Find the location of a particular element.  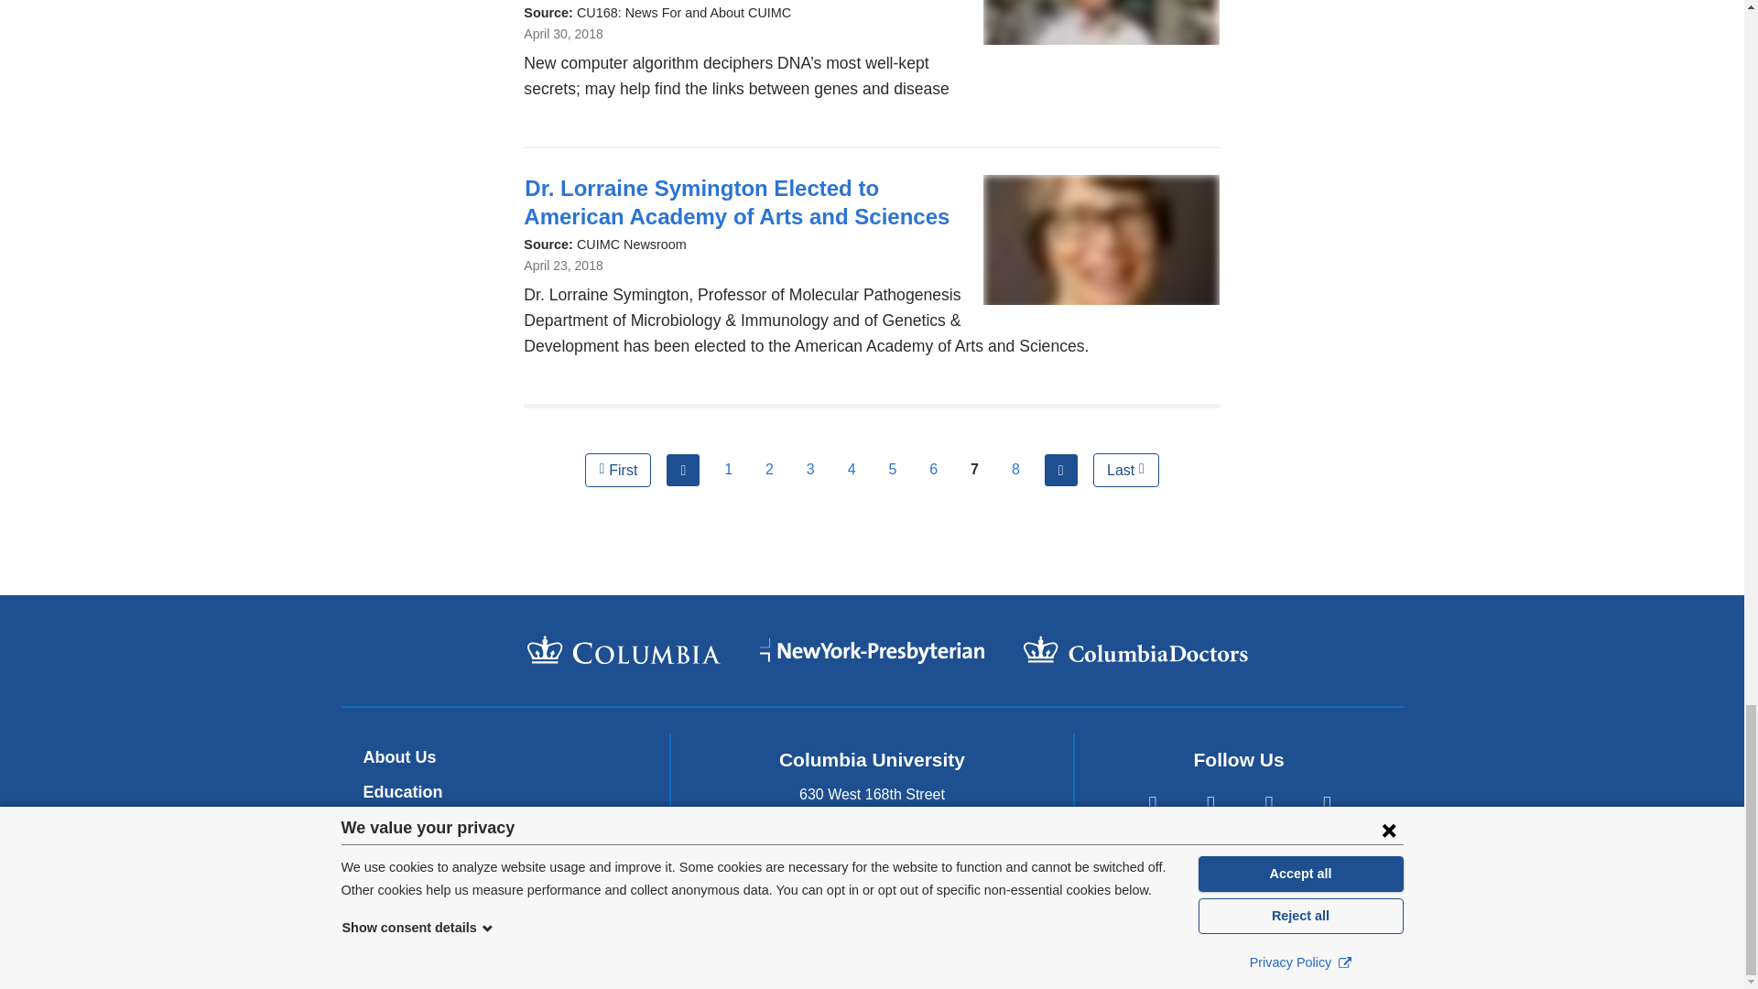

Go to page 6 is located at coordinates (933, 470).